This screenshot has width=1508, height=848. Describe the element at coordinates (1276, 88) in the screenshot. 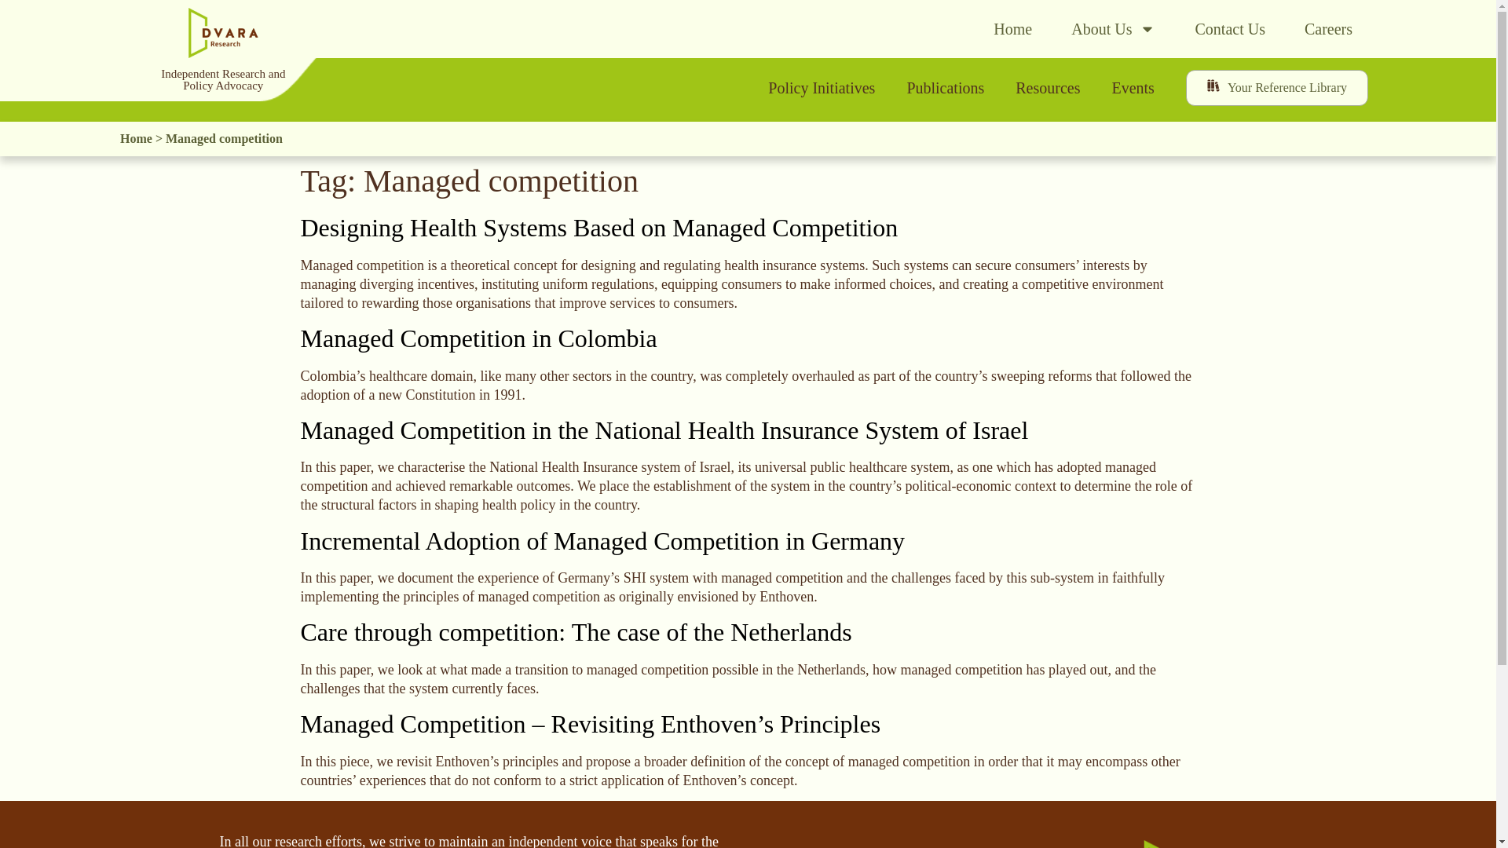

I see `Your Reference Library` at that location.